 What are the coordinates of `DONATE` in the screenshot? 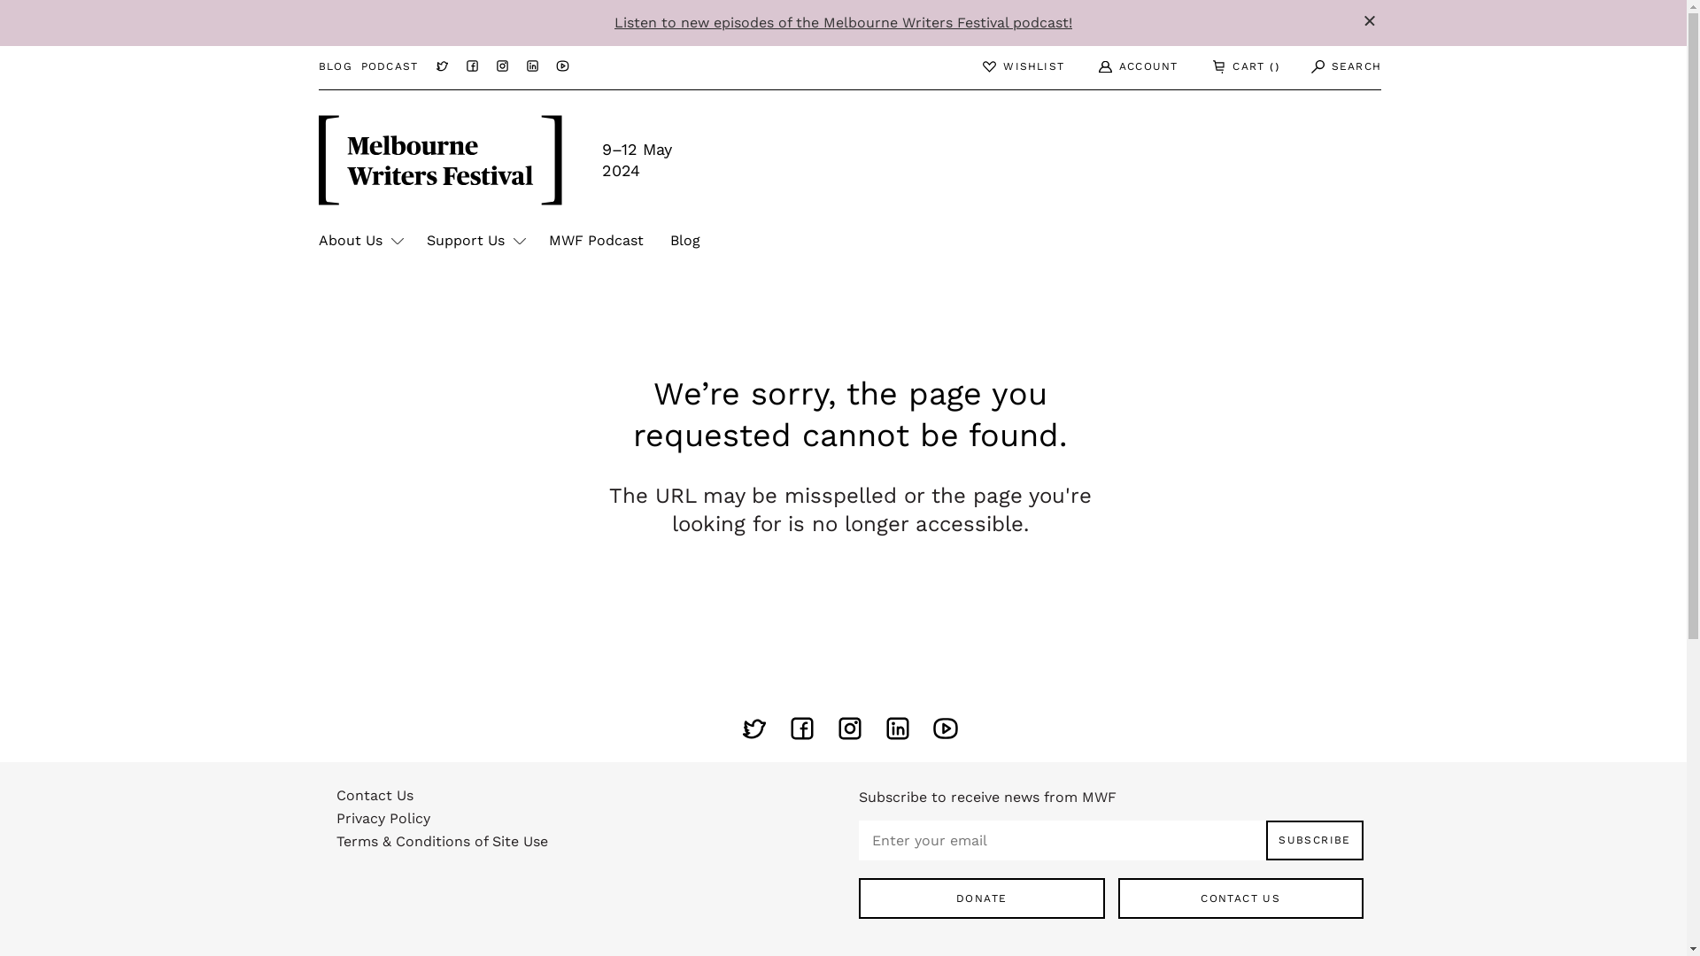 It's located at (982, 898).